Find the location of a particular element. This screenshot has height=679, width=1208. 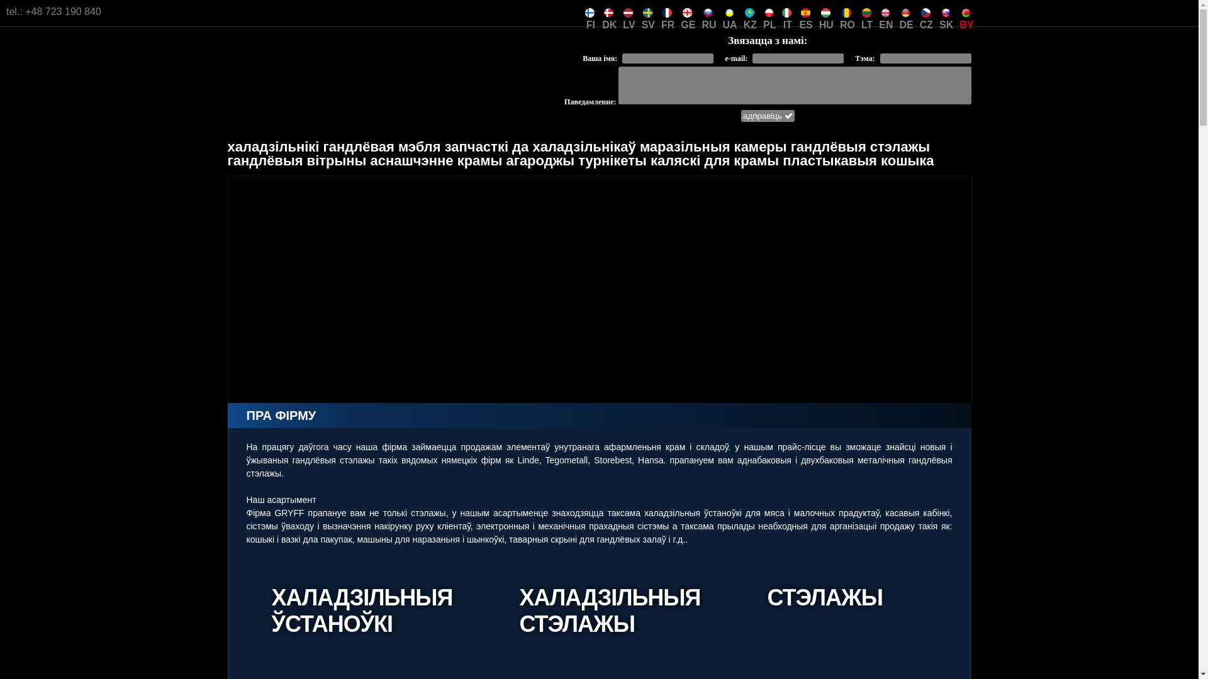

PL is located at coordinates (769, 13).